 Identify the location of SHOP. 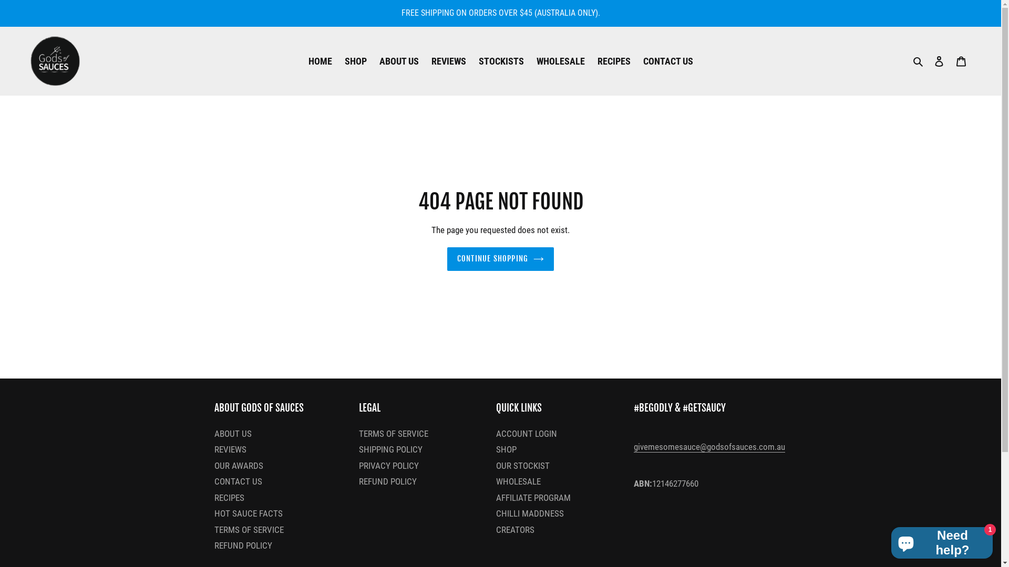
(356, 61).